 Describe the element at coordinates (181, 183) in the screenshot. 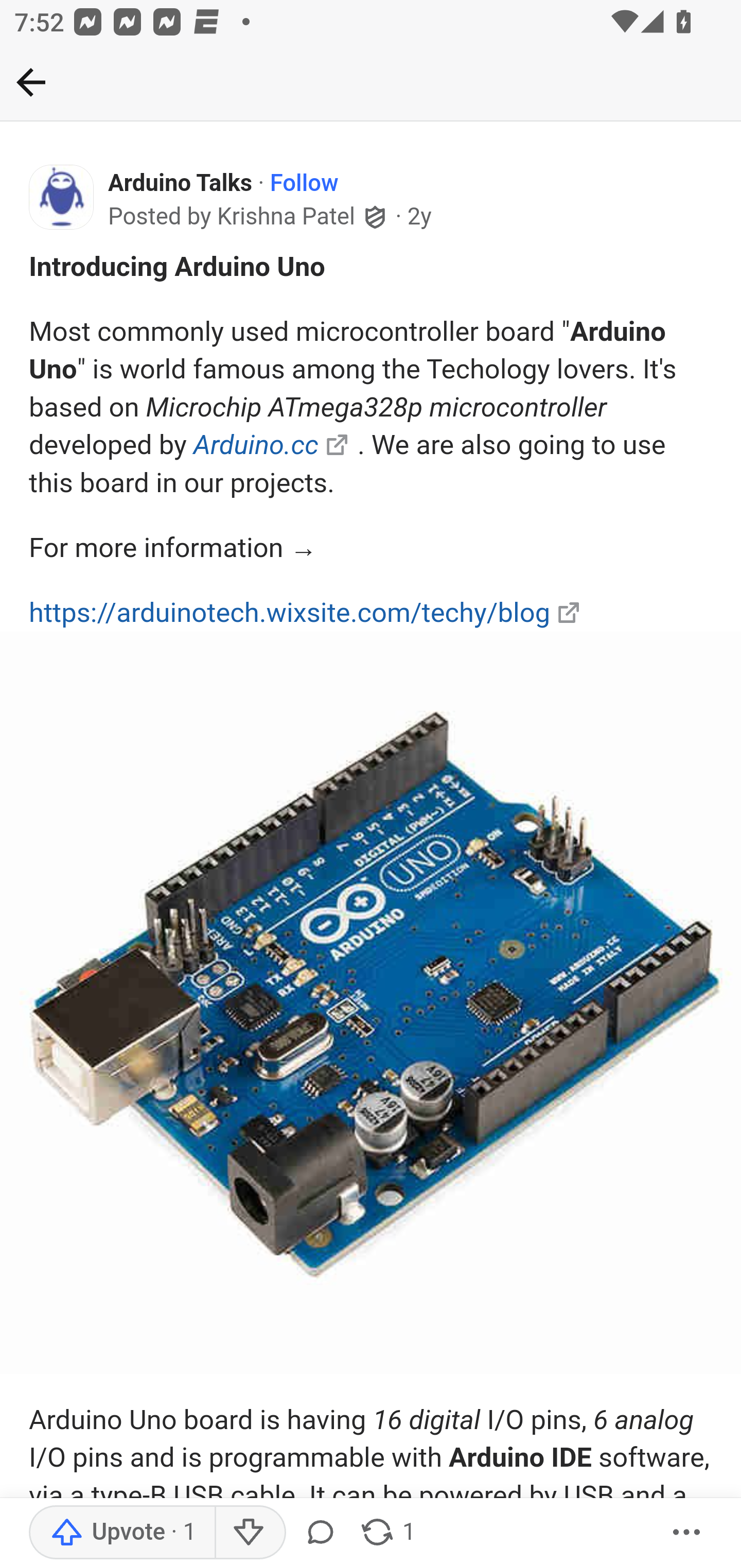

I see `Arduino Talks` at that location.